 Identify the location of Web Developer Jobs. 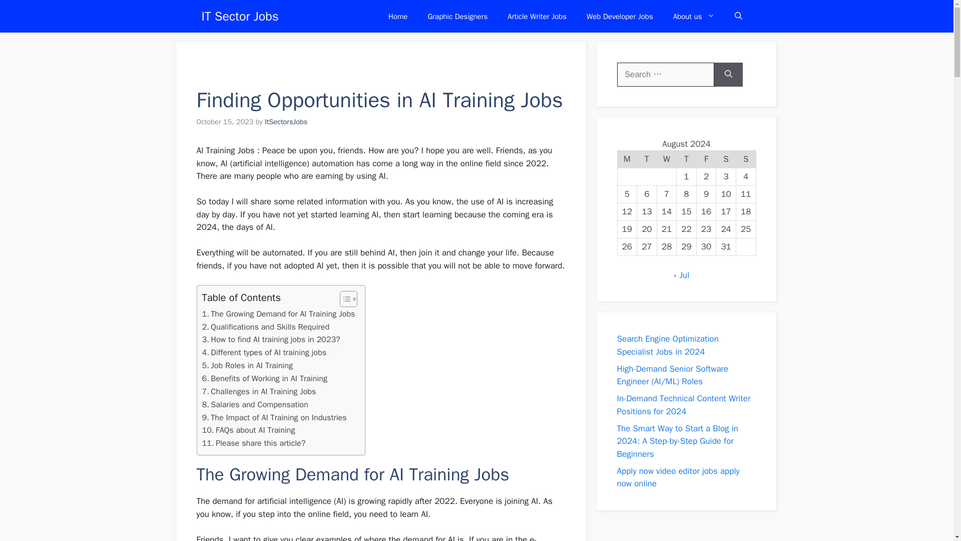
(620, 16).